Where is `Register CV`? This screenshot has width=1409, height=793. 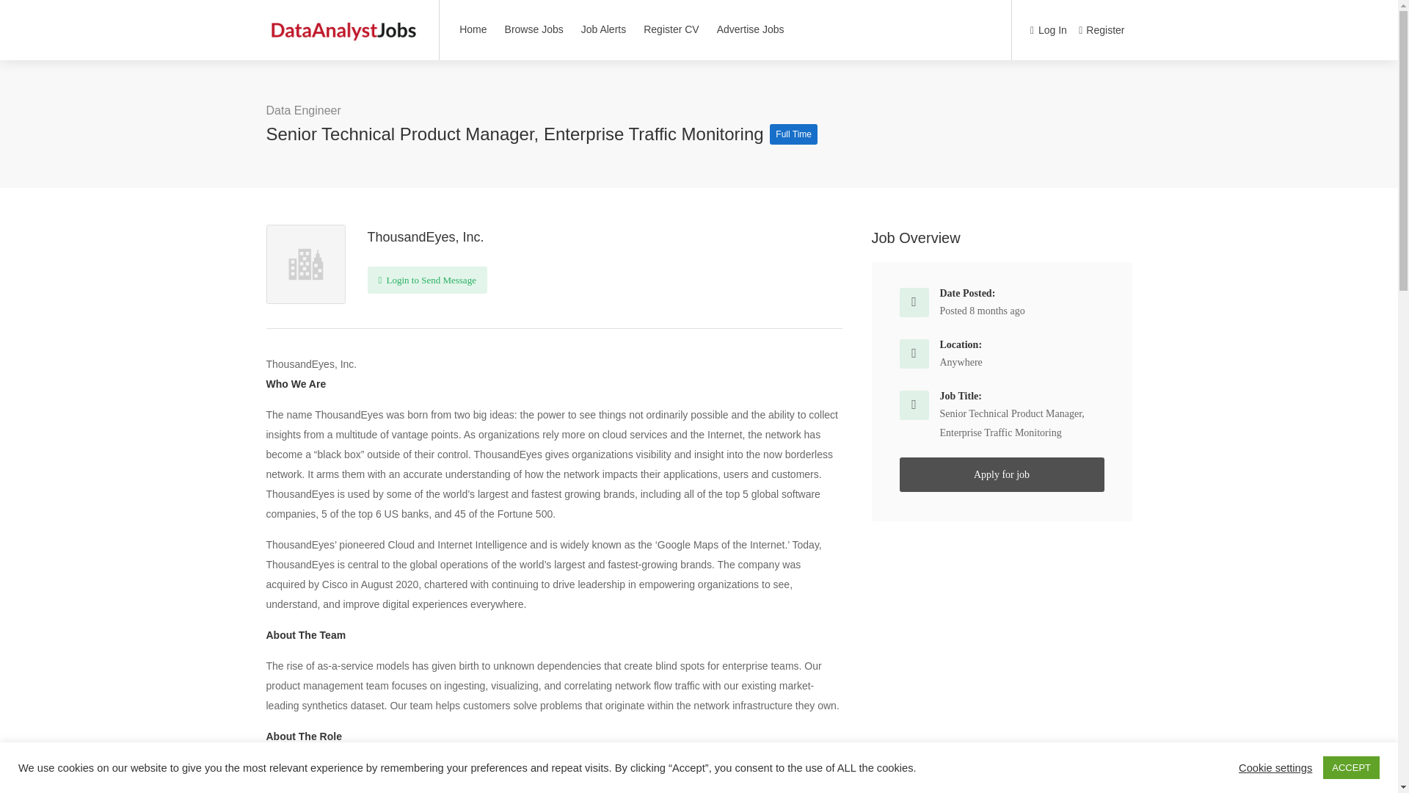
Register CV is located at coordinates (671, 29).